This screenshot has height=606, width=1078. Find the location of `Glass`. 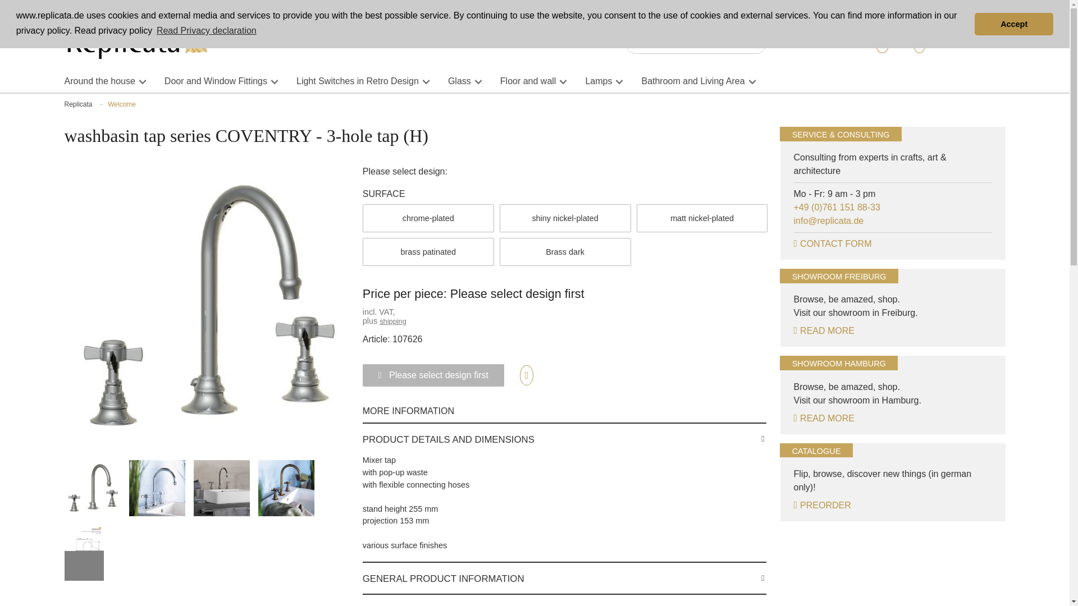

Glass is located at coordinates (459, 81).